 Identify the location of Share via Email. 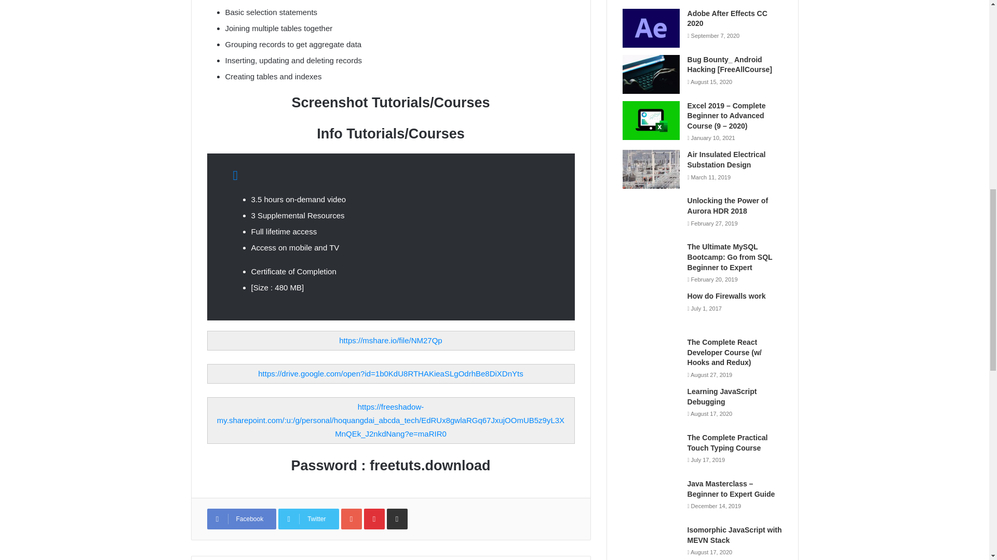
(397, 519).